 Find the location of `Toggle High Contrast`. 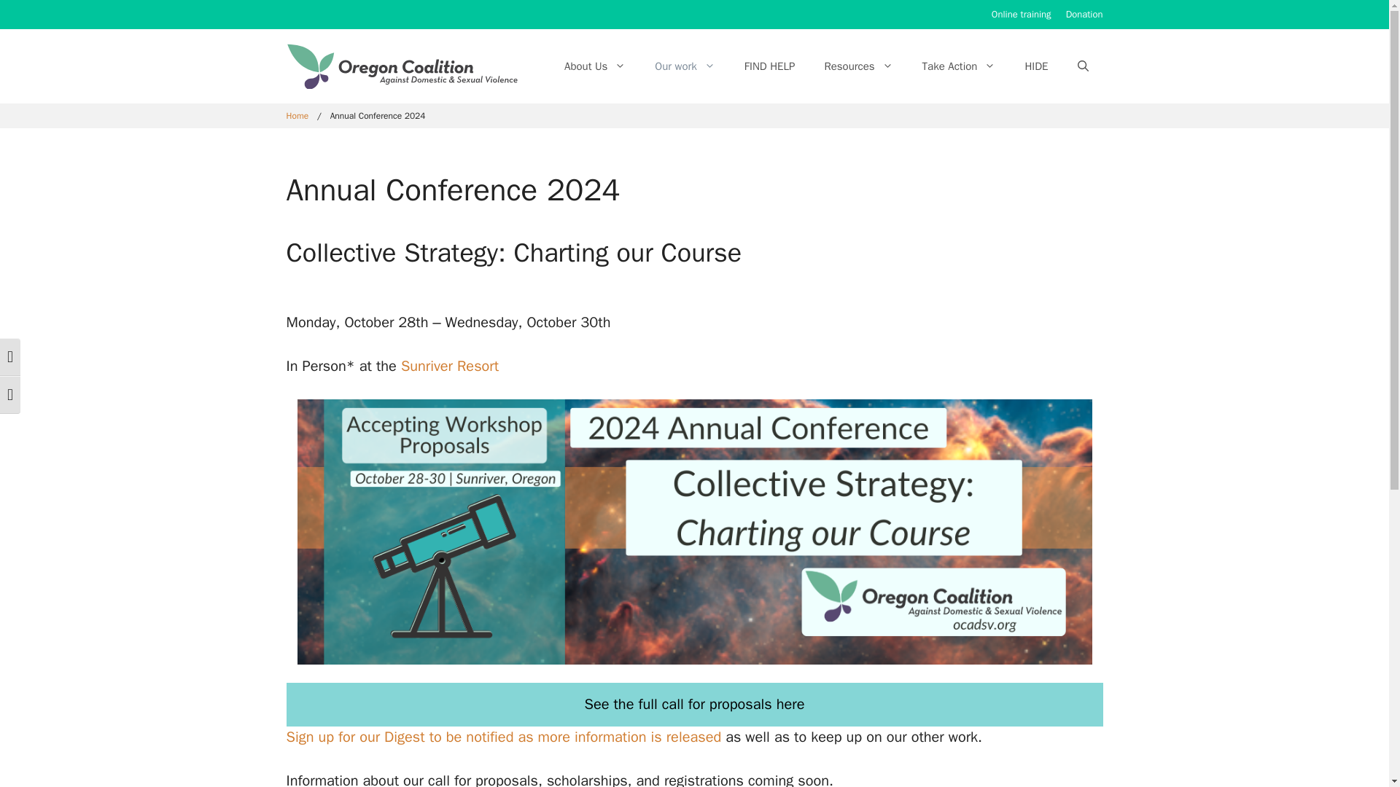

Toggle High Contrast is located at coordinates (10, 357).